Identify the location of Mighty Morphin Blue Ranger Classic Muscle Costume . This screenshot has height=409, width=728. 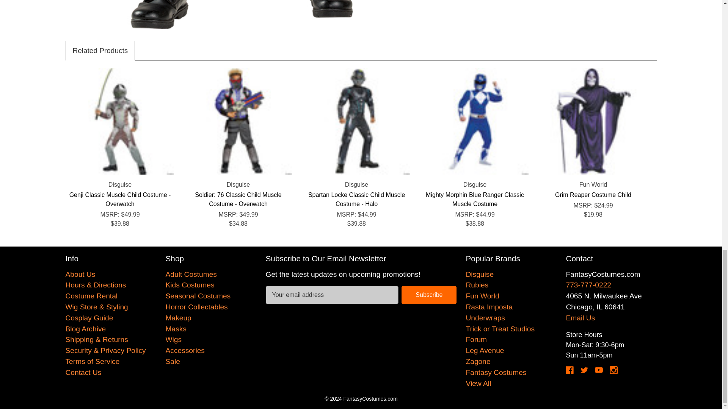
(475, 121).